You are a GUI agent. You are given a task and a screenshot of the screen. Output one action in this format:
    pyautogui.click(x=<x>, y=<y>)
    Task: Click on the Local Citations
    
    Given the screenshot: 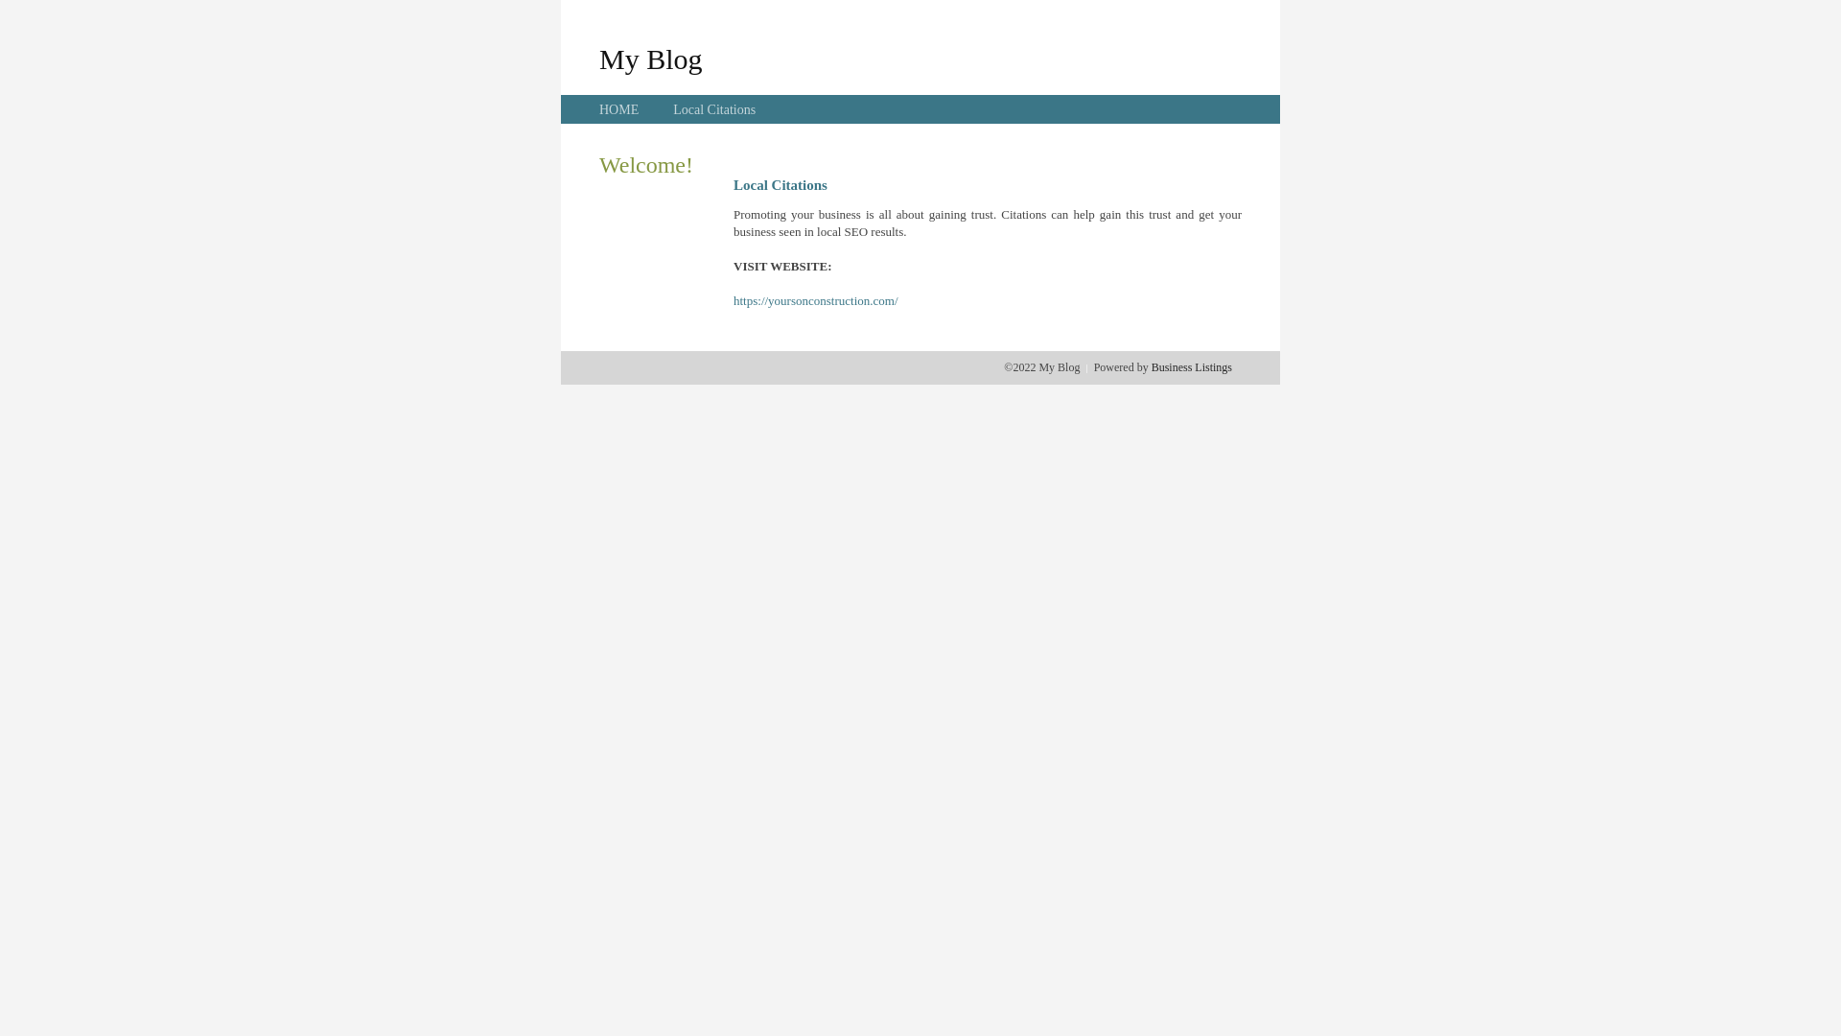 What is the action you would take?
    pyautogui.click(x=714, y=109)
    